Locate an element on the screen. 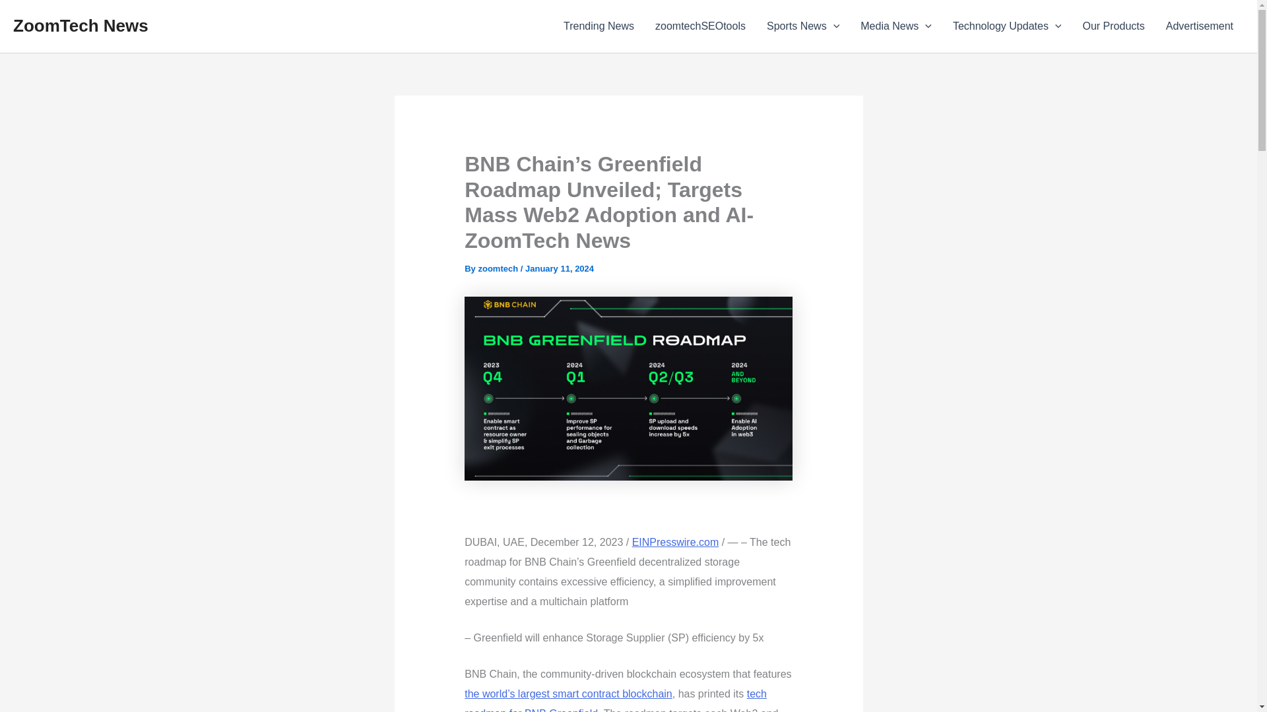 Image resolution: width=1267 pixels, height=712 pixels. EINPresswire.com is located at coordinates (676, 542).